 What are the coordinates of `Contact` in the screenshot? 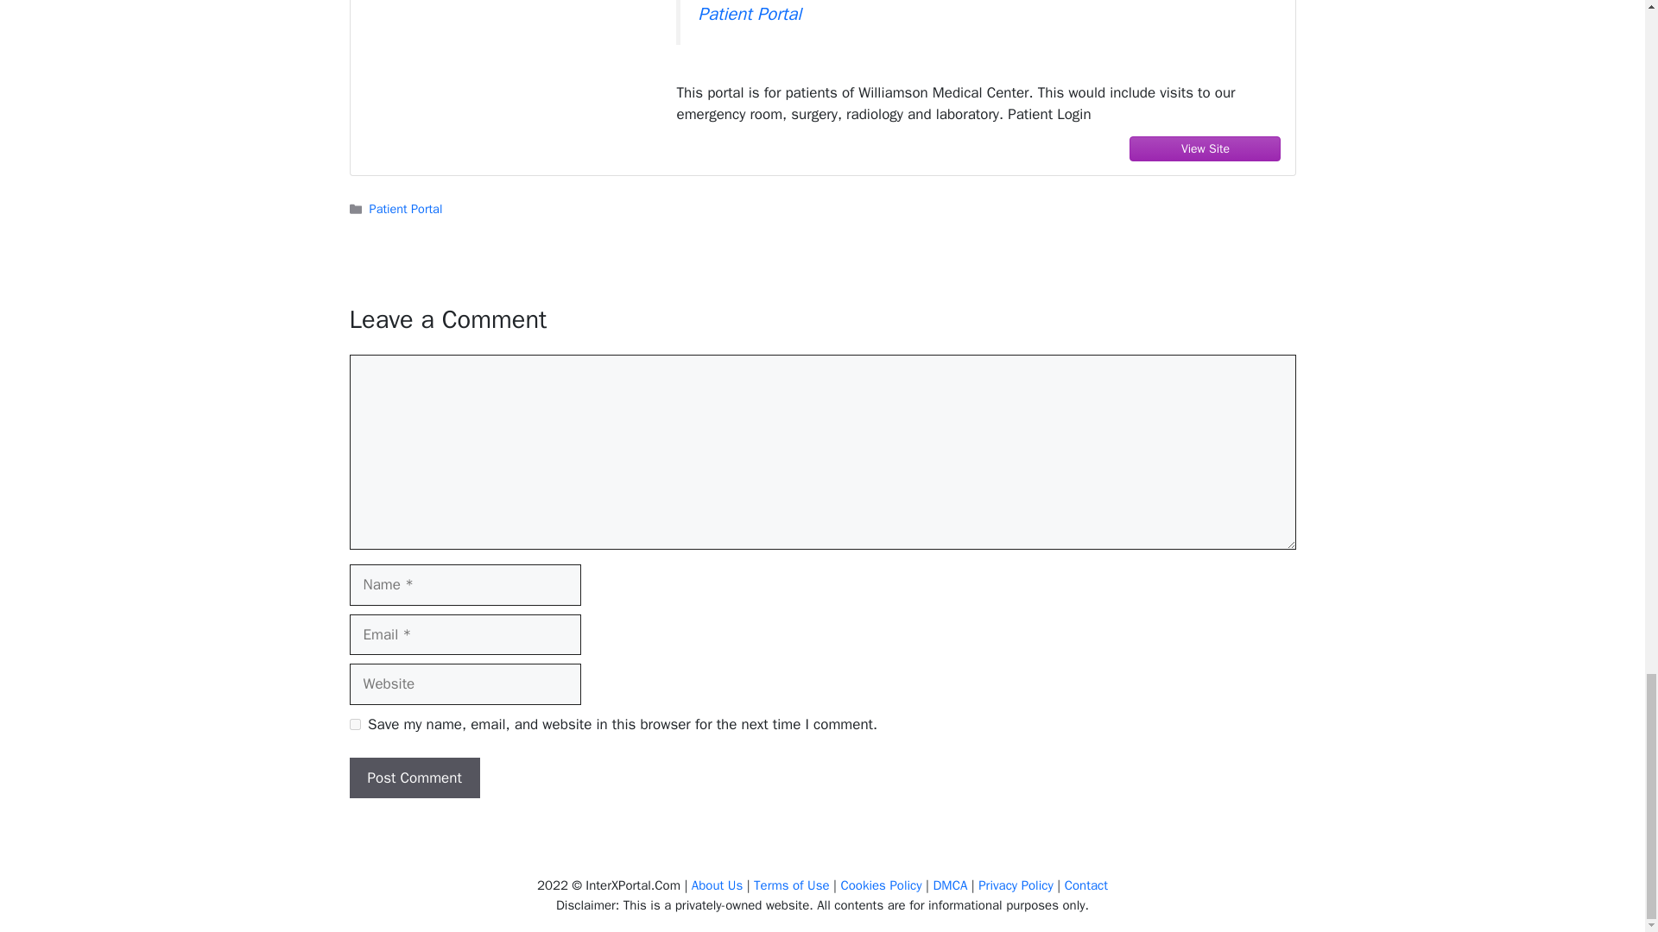 It's located at (1085, 885).